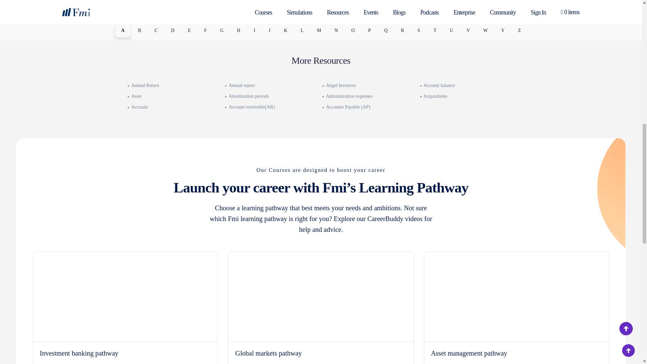  What do you see at coordinates (156, 31) in the screenshot?
I see `C` at bounding box center [156, 31].